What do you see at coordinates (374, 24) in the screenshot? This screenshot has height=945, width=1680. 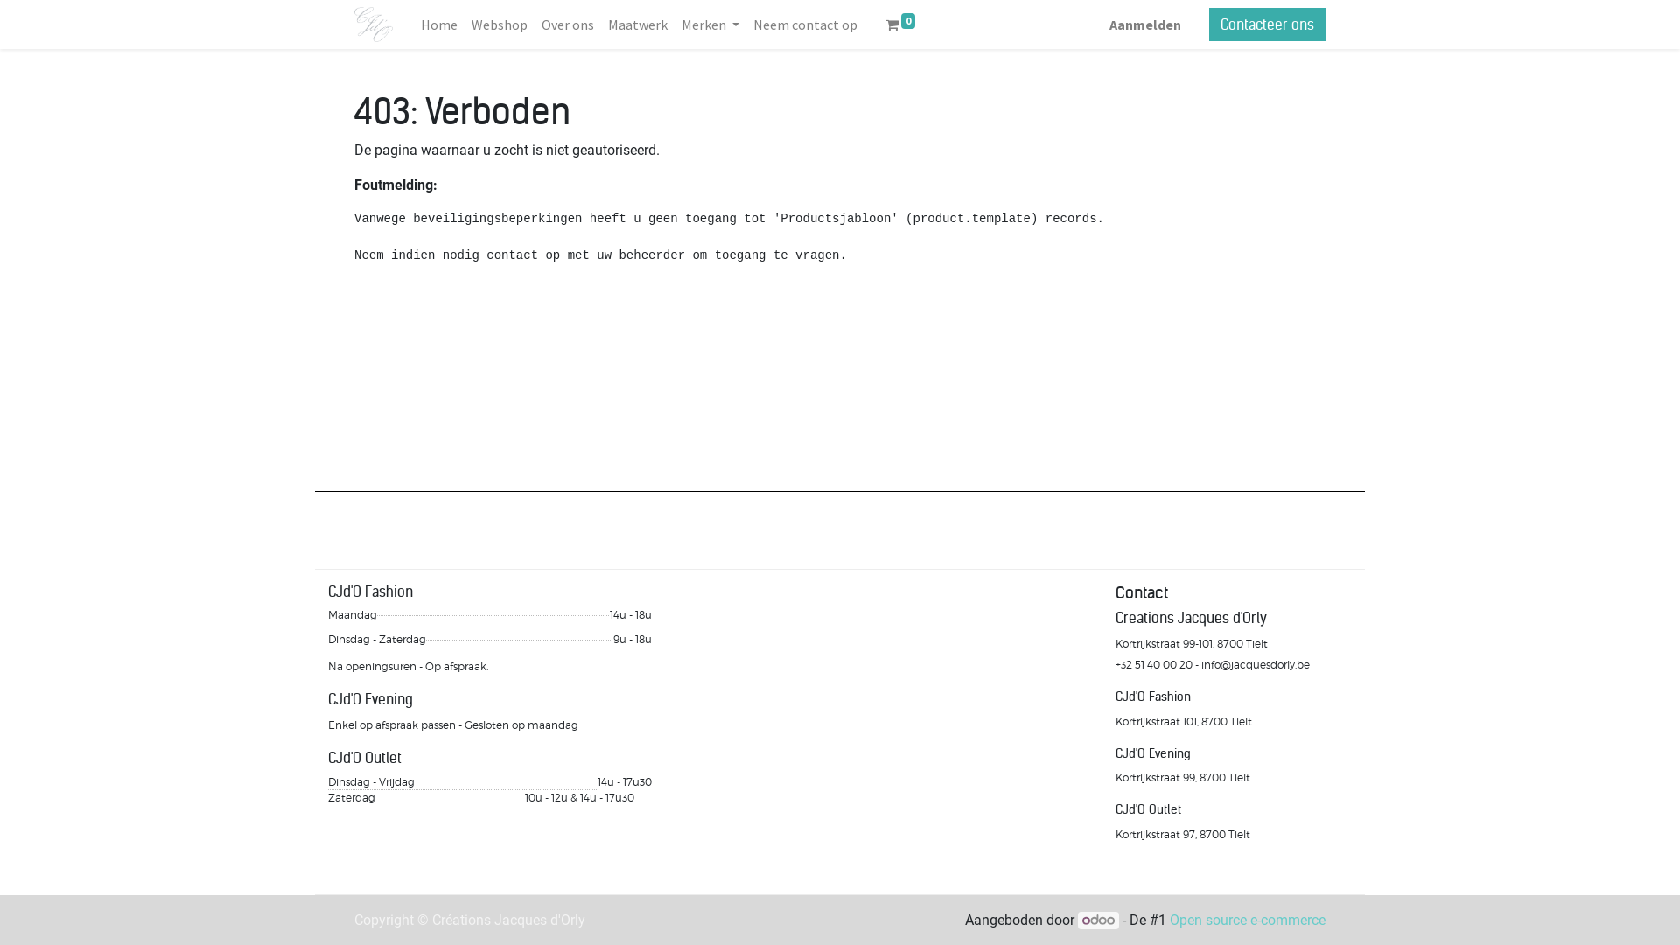 I see `My Website` at bounding box center [374, 24].